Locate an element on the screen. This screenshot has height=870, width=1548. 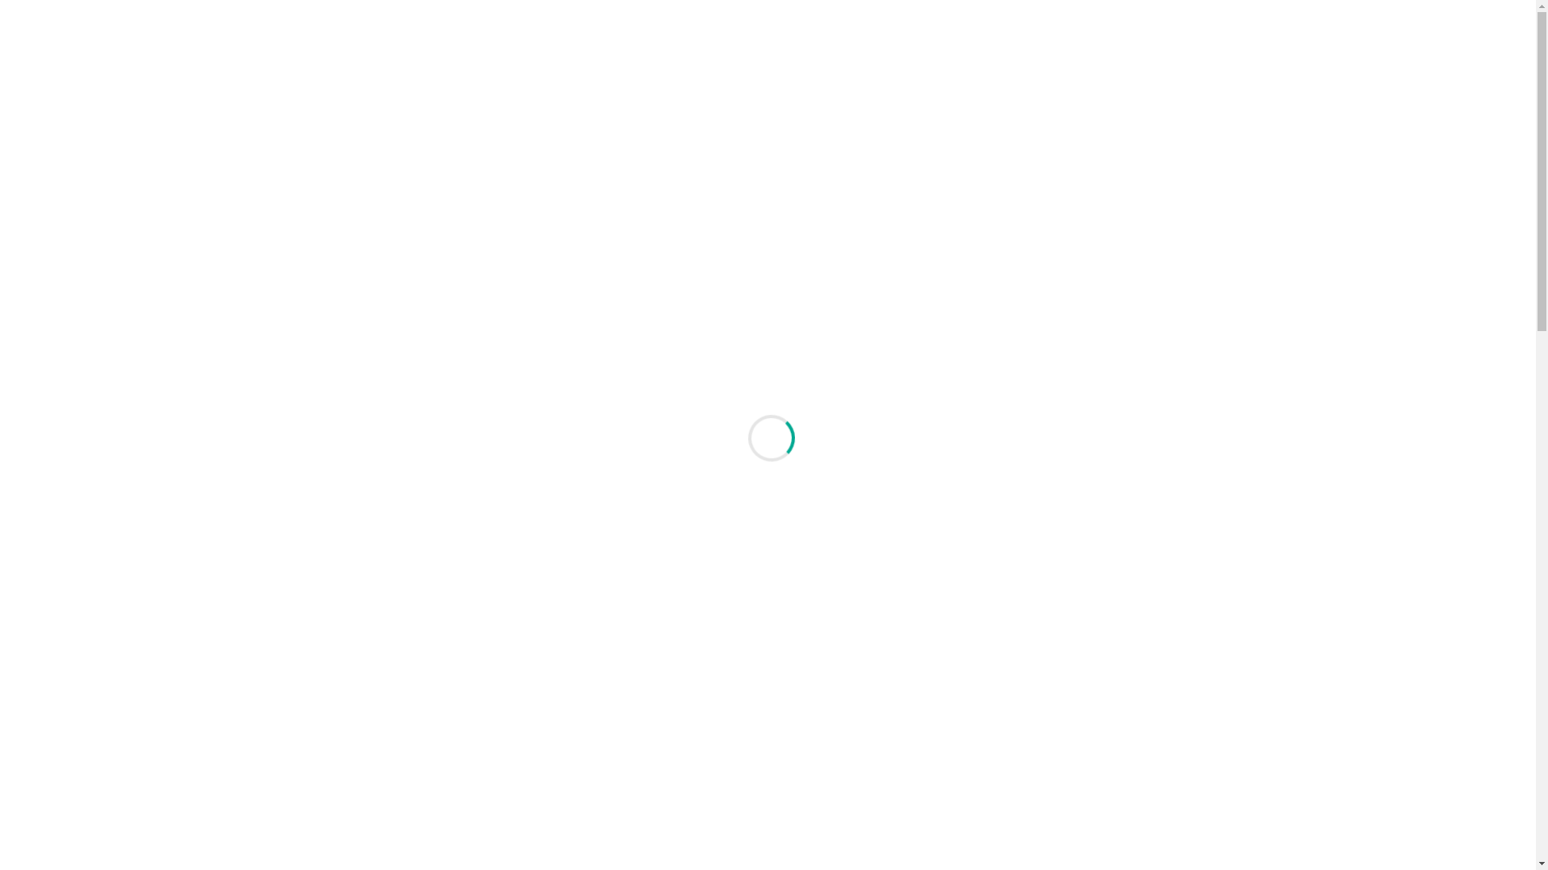
Advanced Services is located at coordinates (1119, 814).